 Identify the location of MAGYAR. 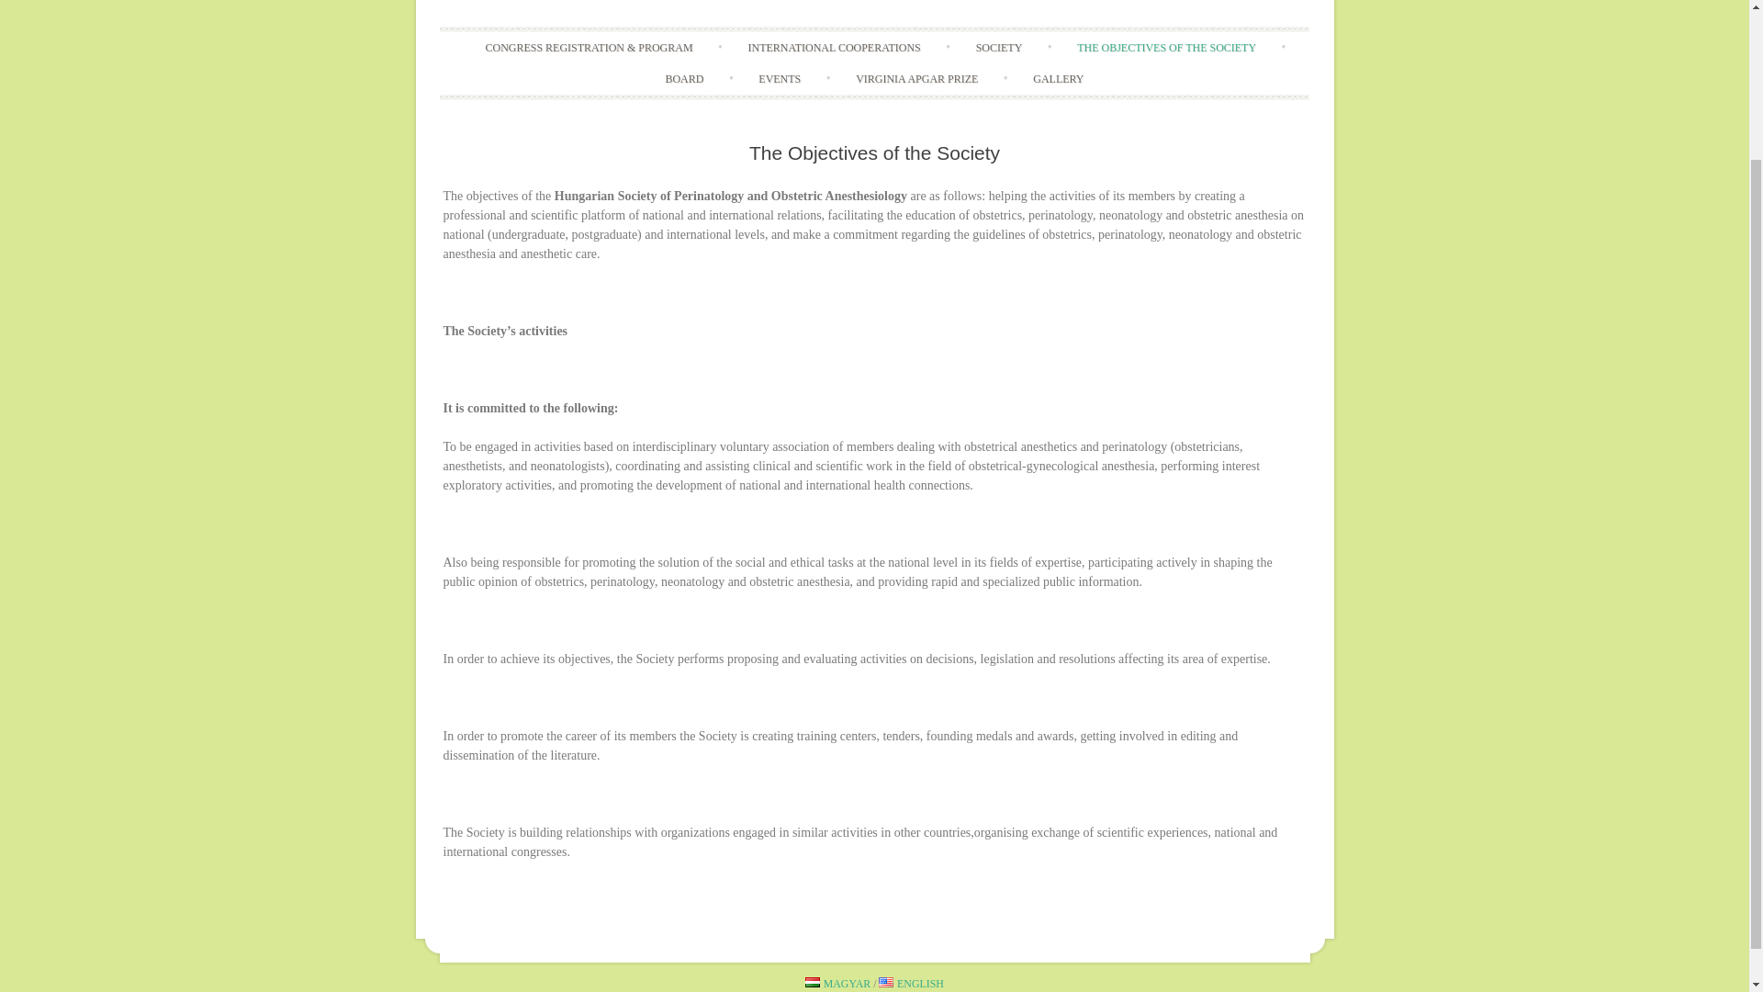
(837, 983).